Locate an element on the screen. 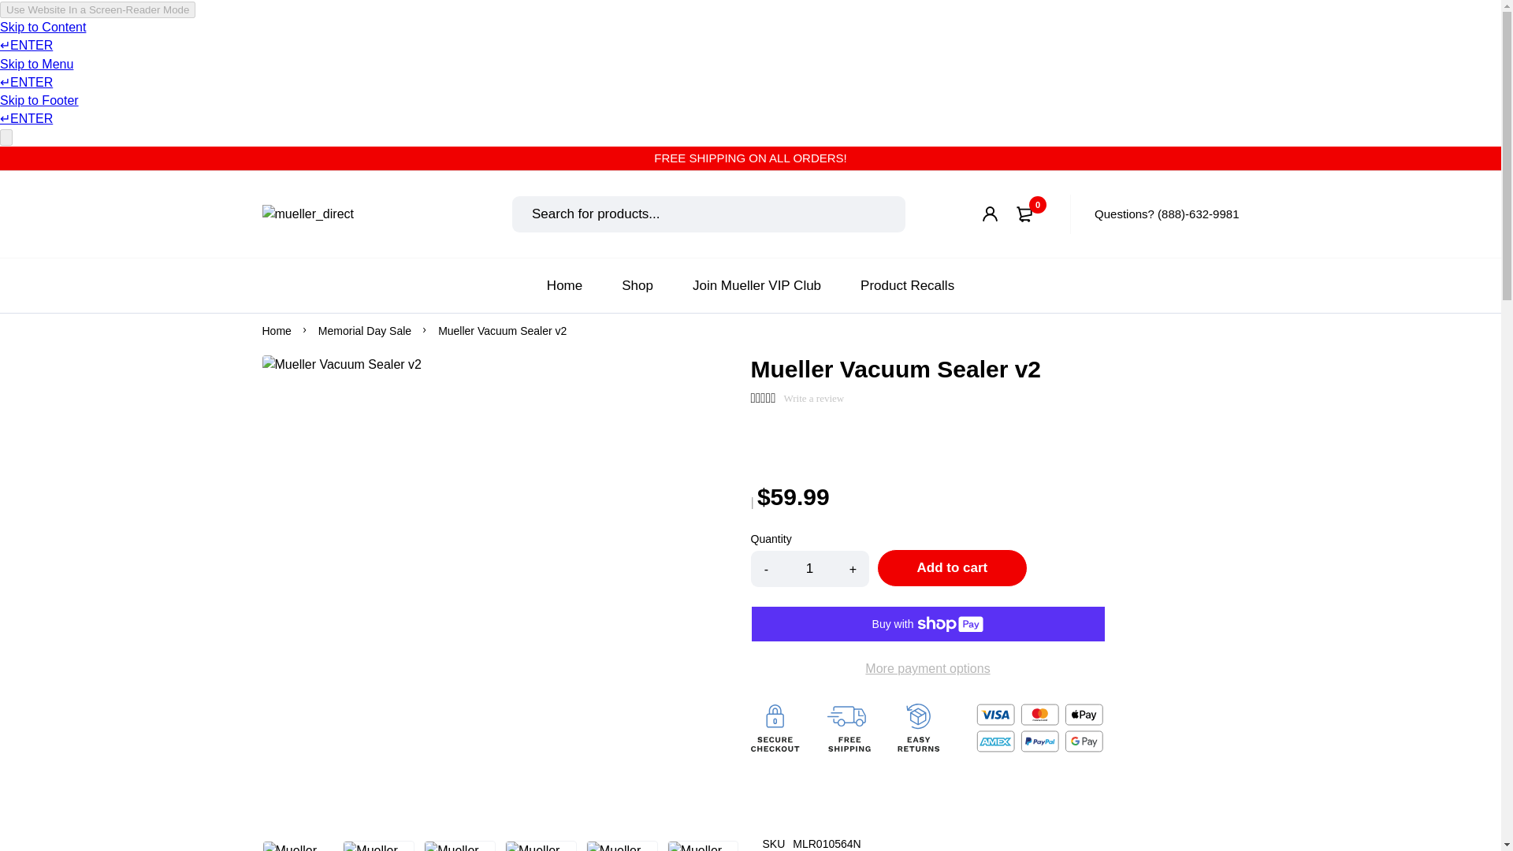 The height and width of the screenshot is (851, 1513). 0 is located at coordinates (1027, 214).